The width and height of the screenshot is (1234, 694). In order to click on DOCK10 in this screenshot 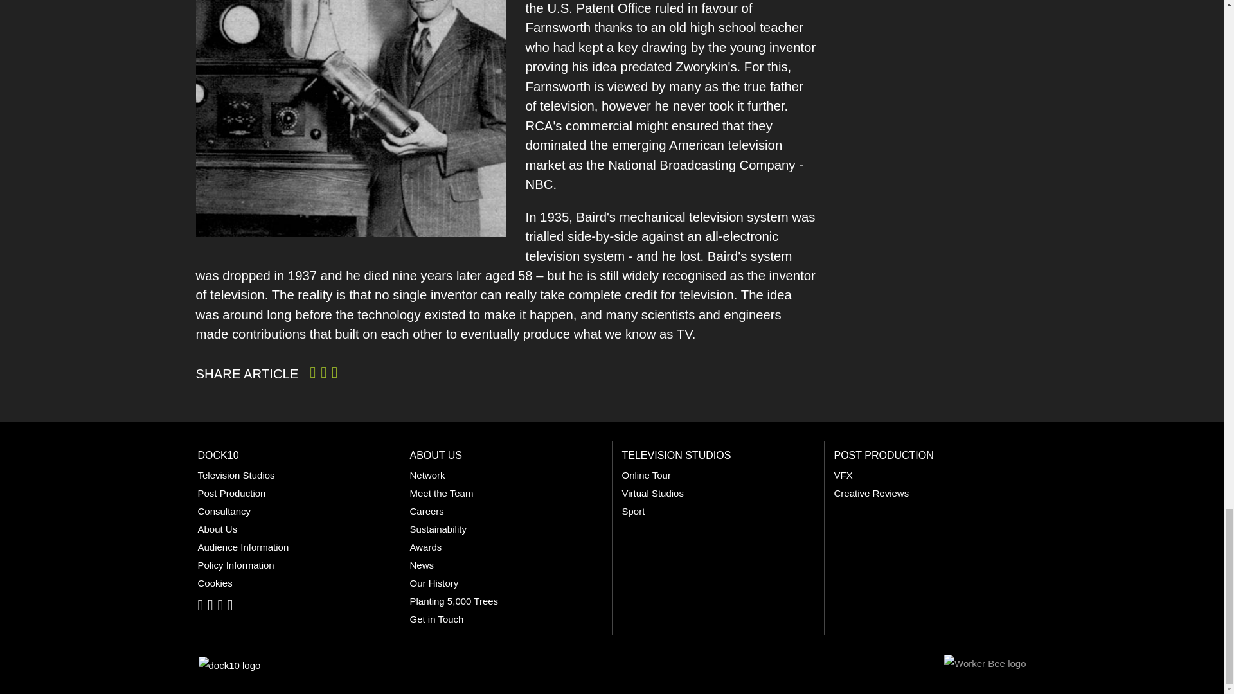, I will do `click(219, 455)`.